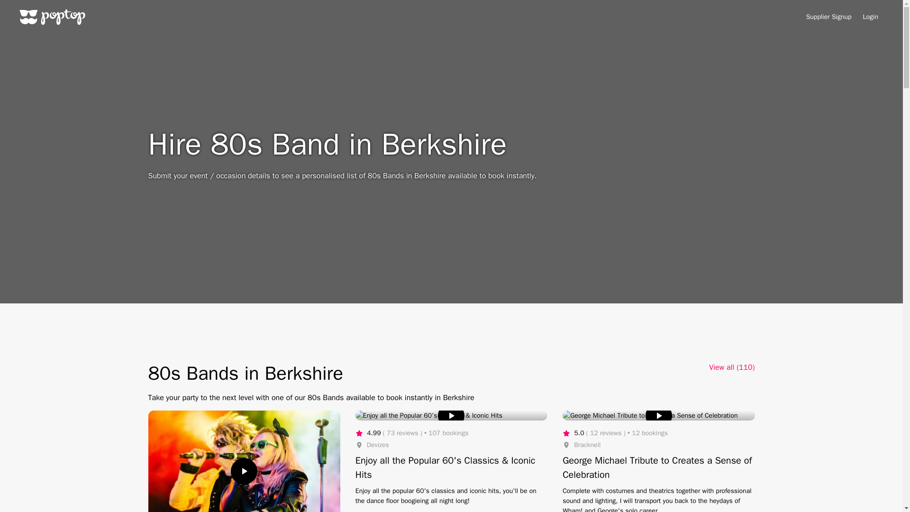 This screenshot has height=512, width=910. What do you see at coordinates (829, 17) in the screenshot?
I see `Supplier Signup` at bounding box center [829, 17].